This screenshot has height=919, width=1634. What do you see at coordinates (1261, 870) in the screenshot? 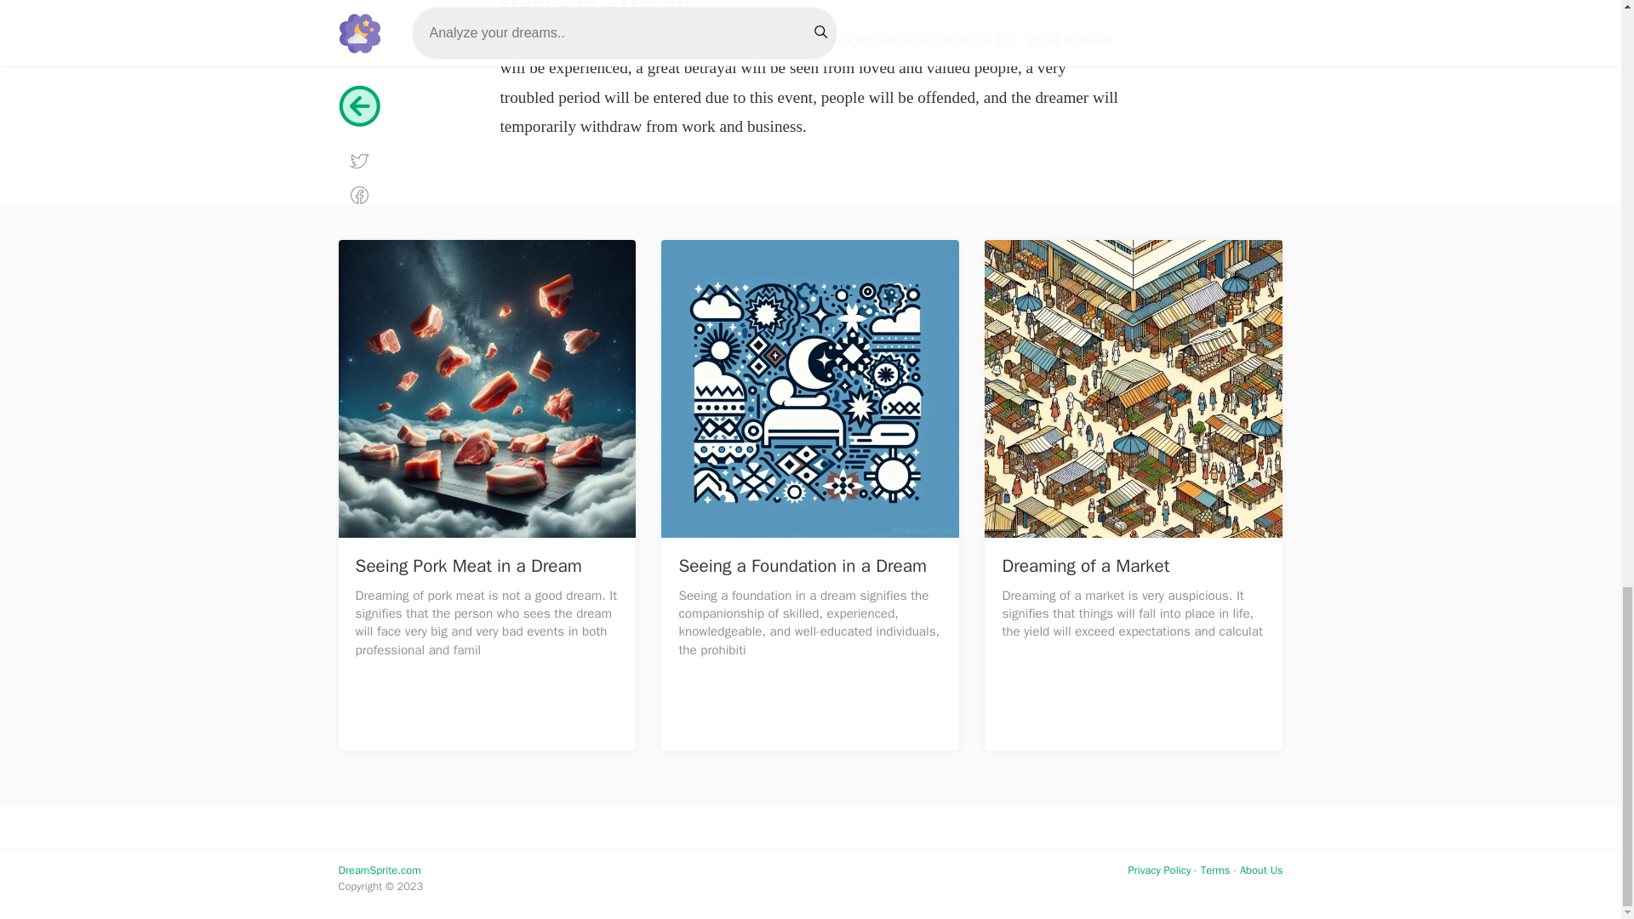
I see `About Us` at bounding box center [1261, 870].